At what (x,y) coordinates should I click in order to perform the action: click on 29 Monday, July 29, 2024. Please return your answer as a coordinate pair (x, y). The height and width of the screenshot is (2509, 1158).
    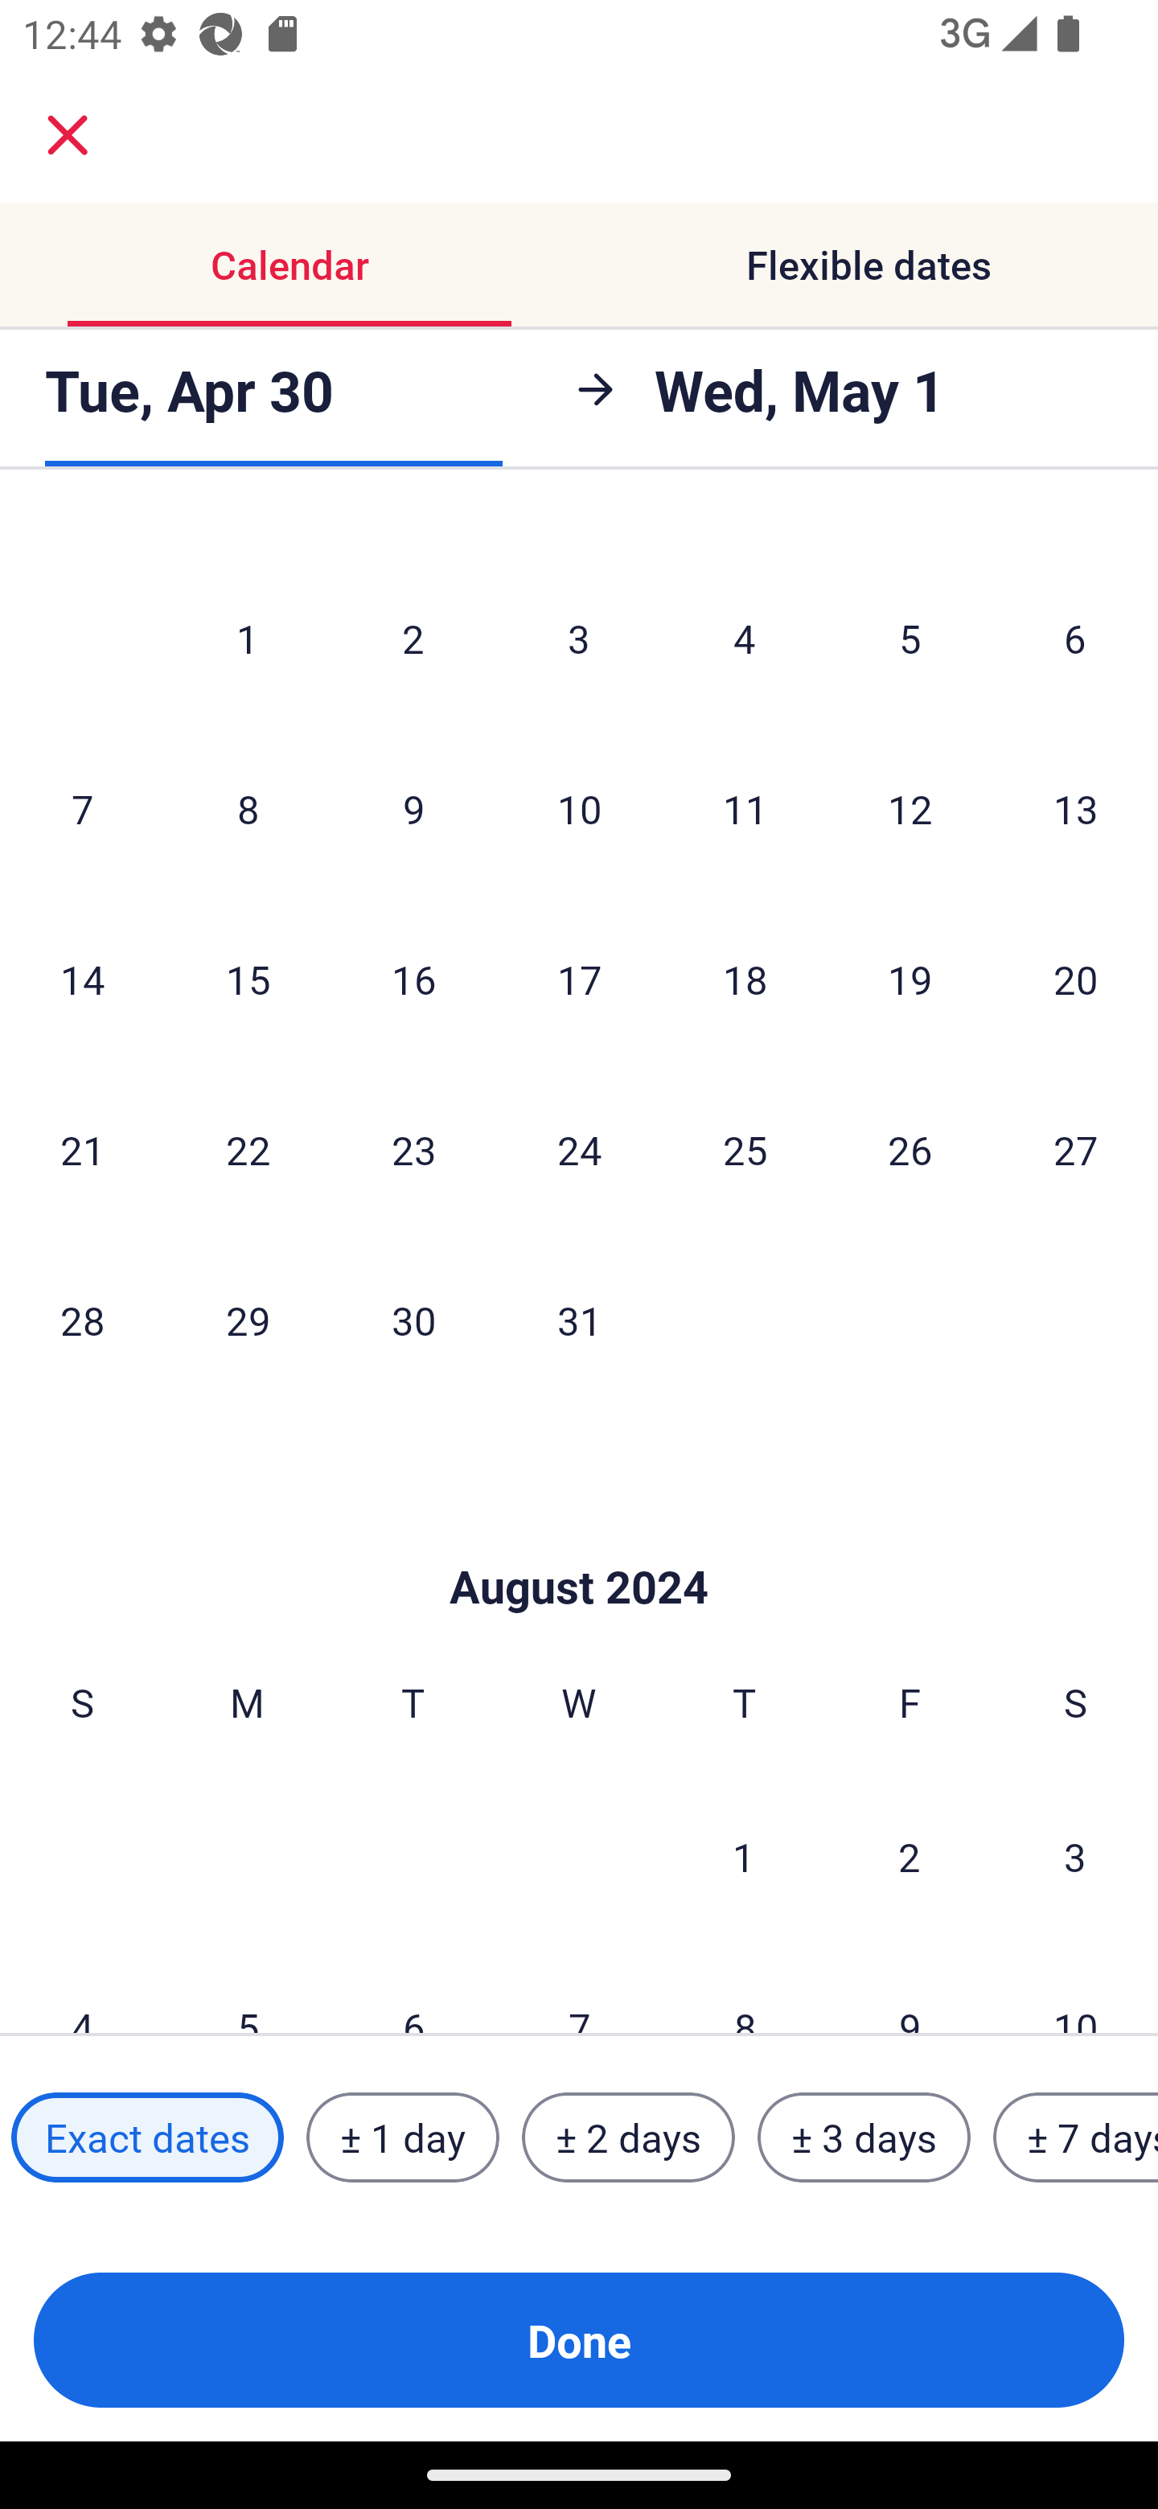
    Looking at the image, I should click on (248, 1320).